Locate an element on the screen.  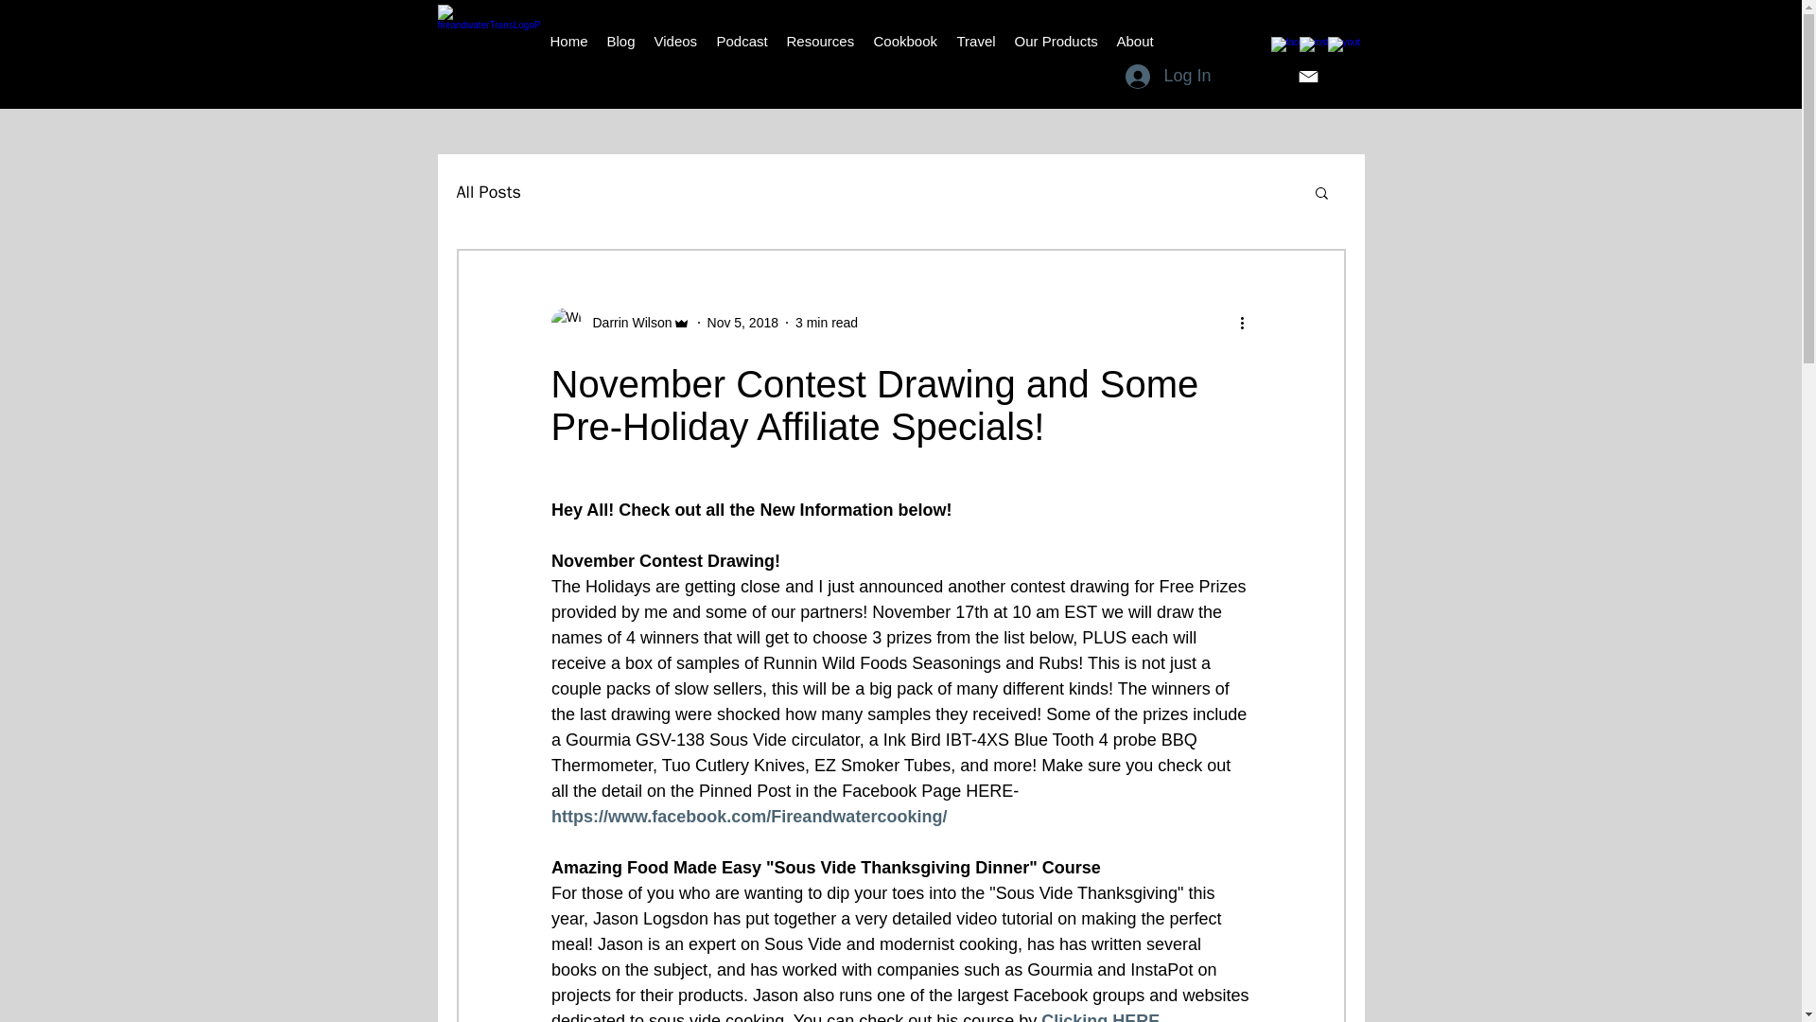
Blog is located at coordinates (620, 42).